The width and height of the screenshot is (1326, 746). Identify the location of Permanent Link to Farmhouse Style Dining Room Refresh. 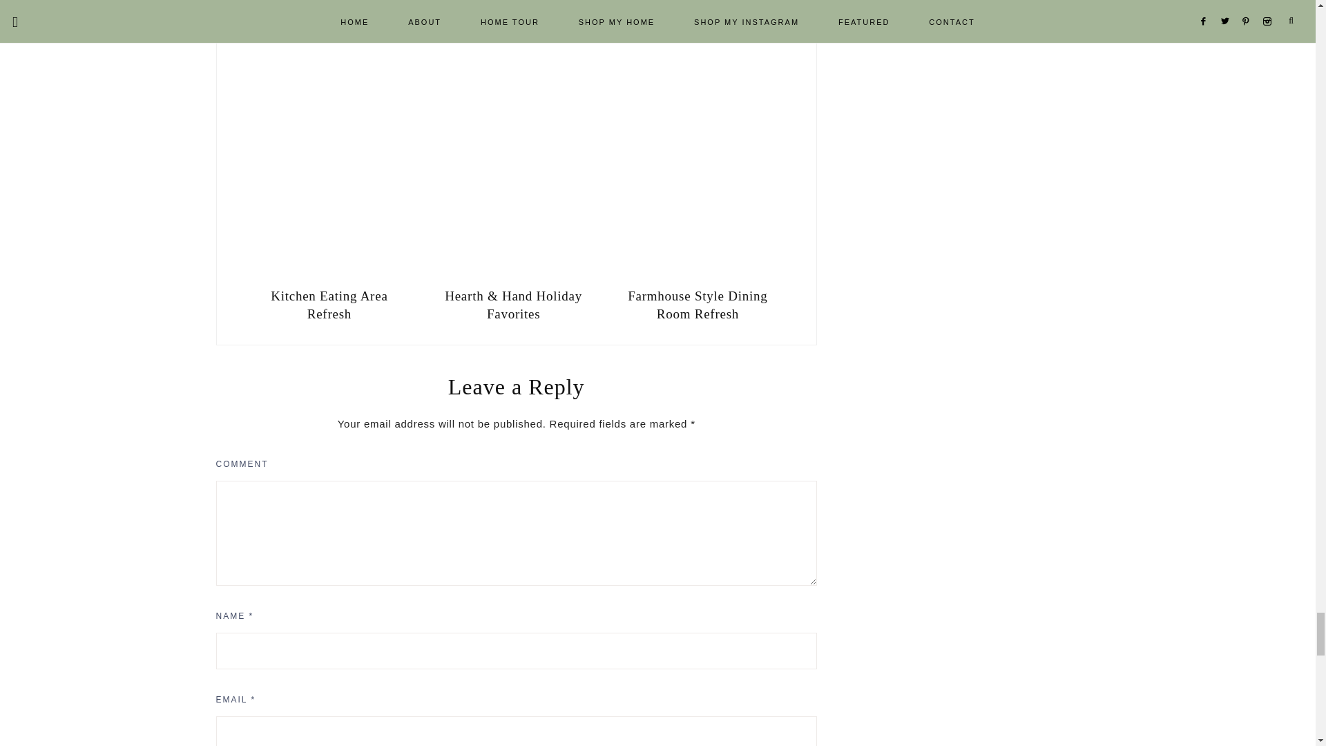
(698, 274).